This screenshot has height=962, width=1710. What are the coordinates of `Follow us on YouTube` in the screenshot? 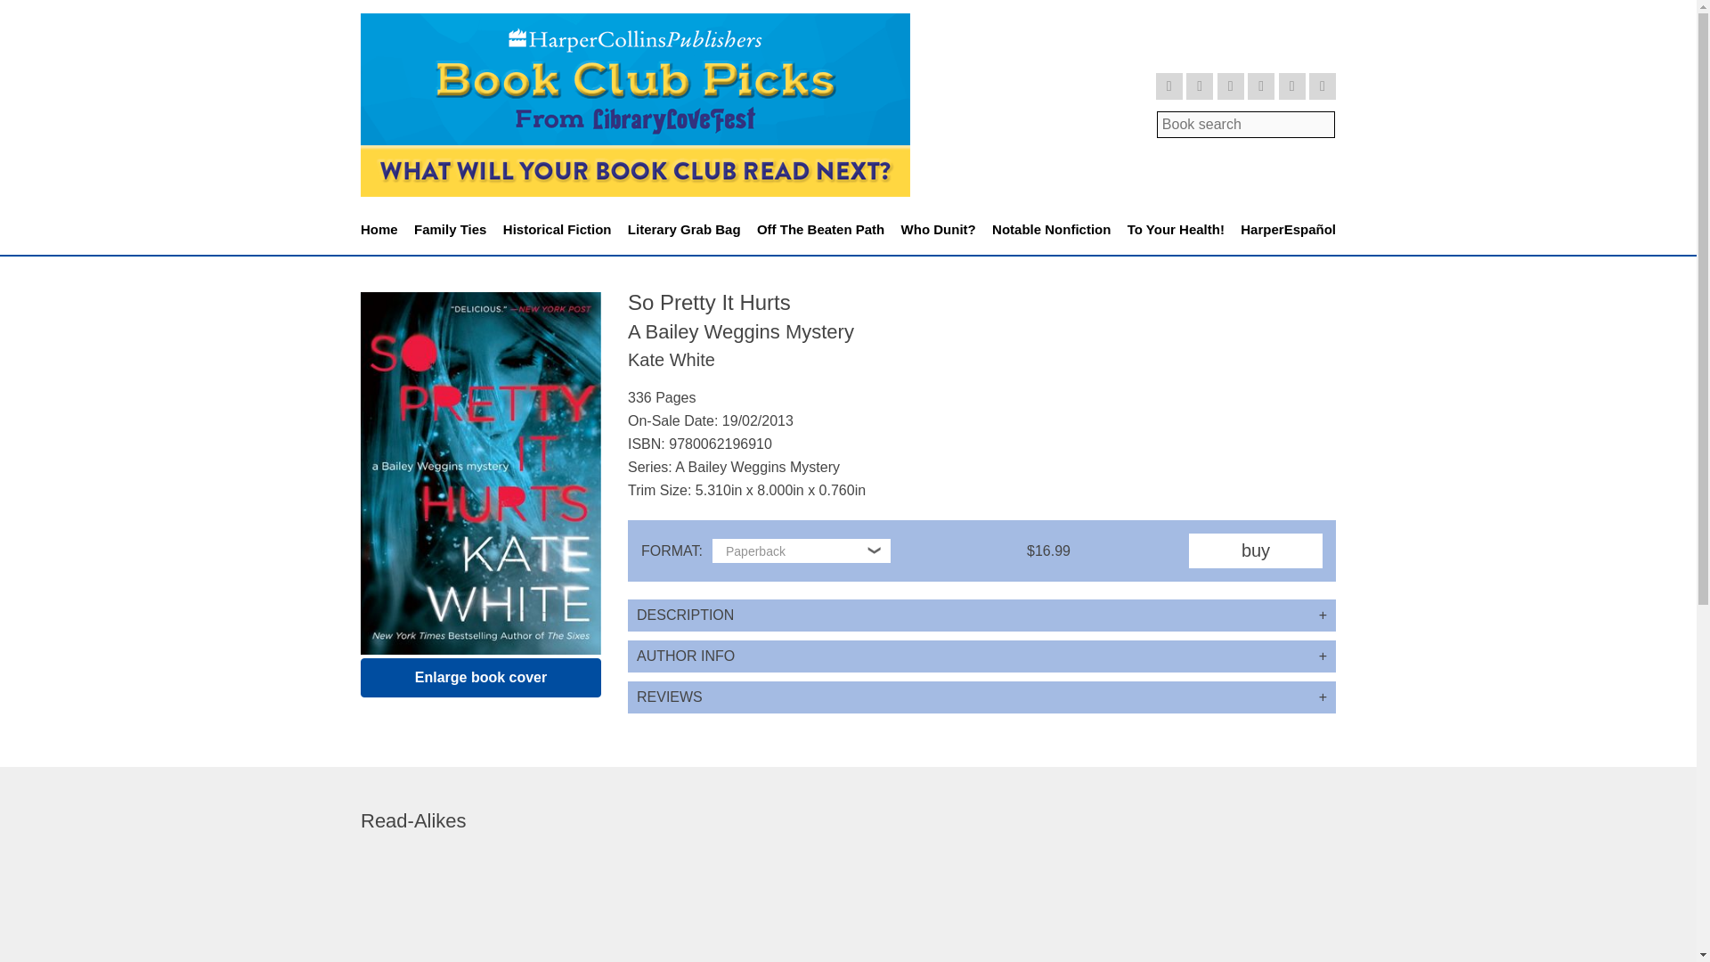 It's located at (1261, 86).